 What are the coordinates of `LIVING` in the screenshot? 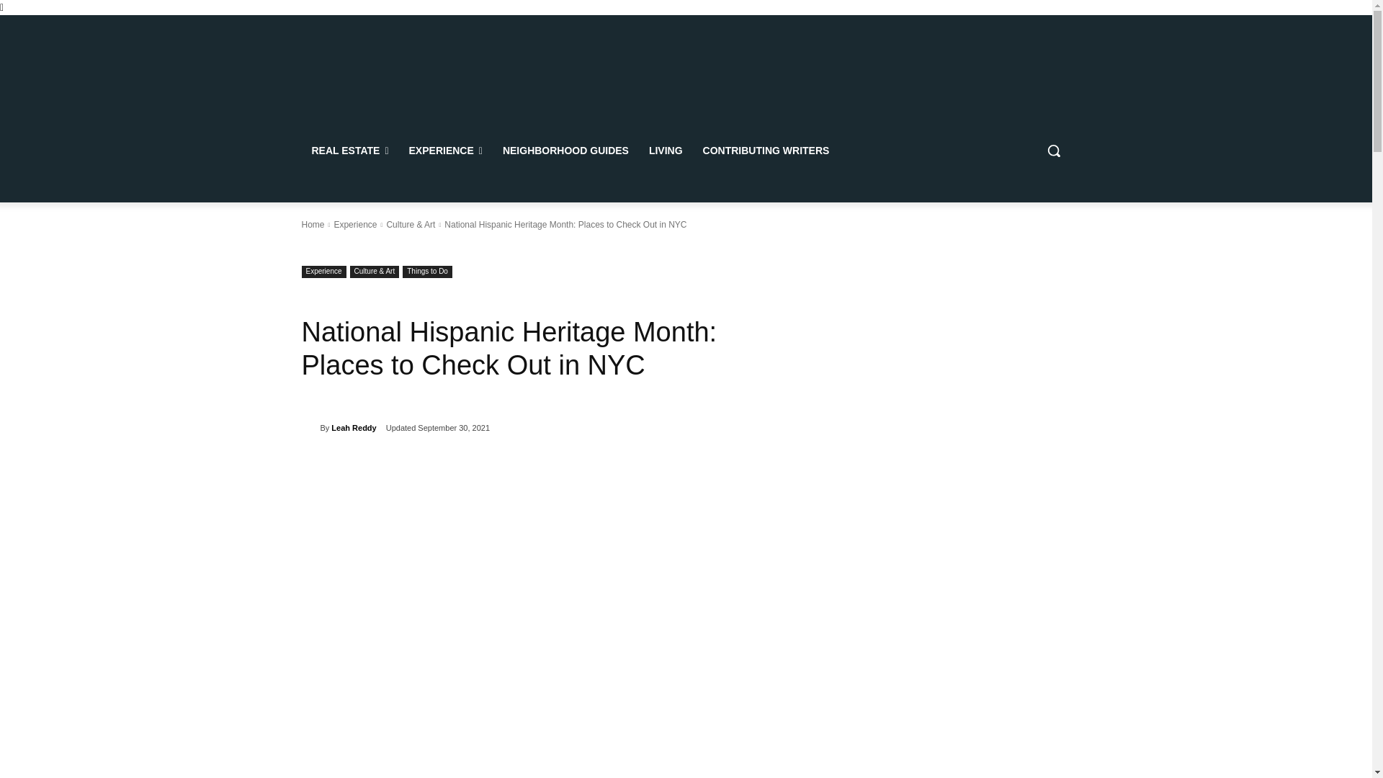 It's located at (666, 150).